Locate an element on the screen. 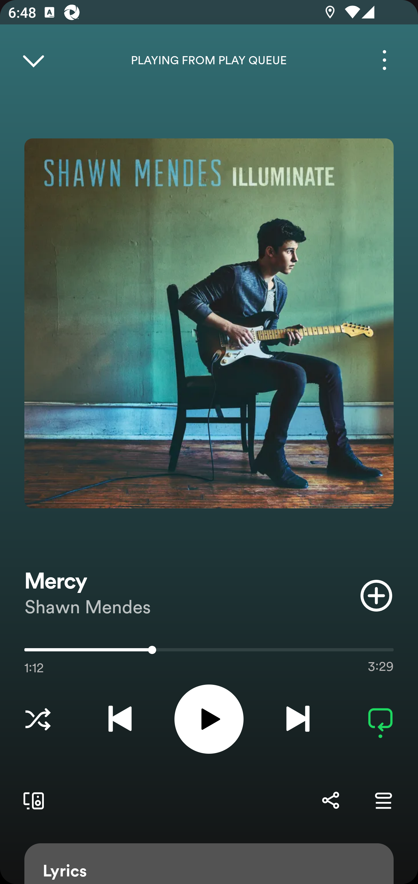  1:12 3:29 72223.0 Use volume keys to adjust is located at coordinates (209, 653).